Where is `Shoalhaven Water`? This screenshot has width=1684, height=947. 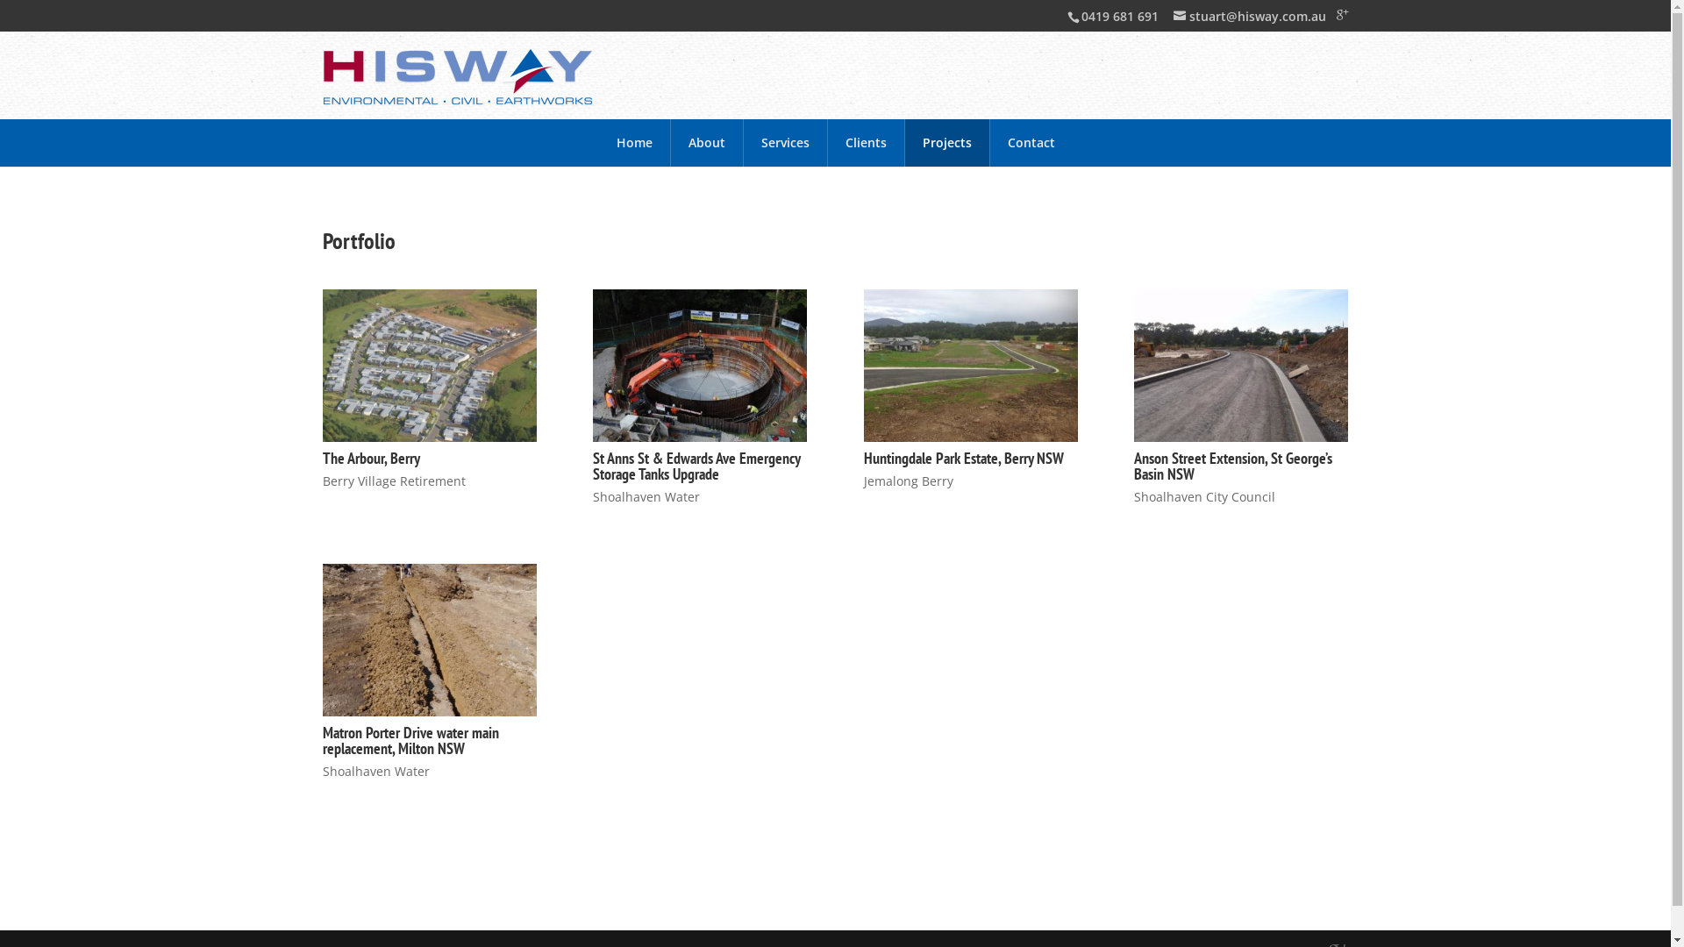
Shoalhaven Water is located at coordinates (646, 496).